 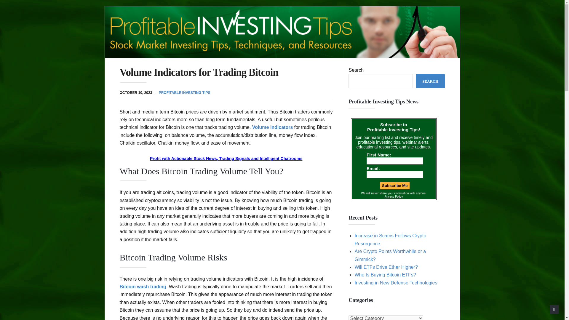 I want to click on Volume indicators, so click(x=272, y=127).